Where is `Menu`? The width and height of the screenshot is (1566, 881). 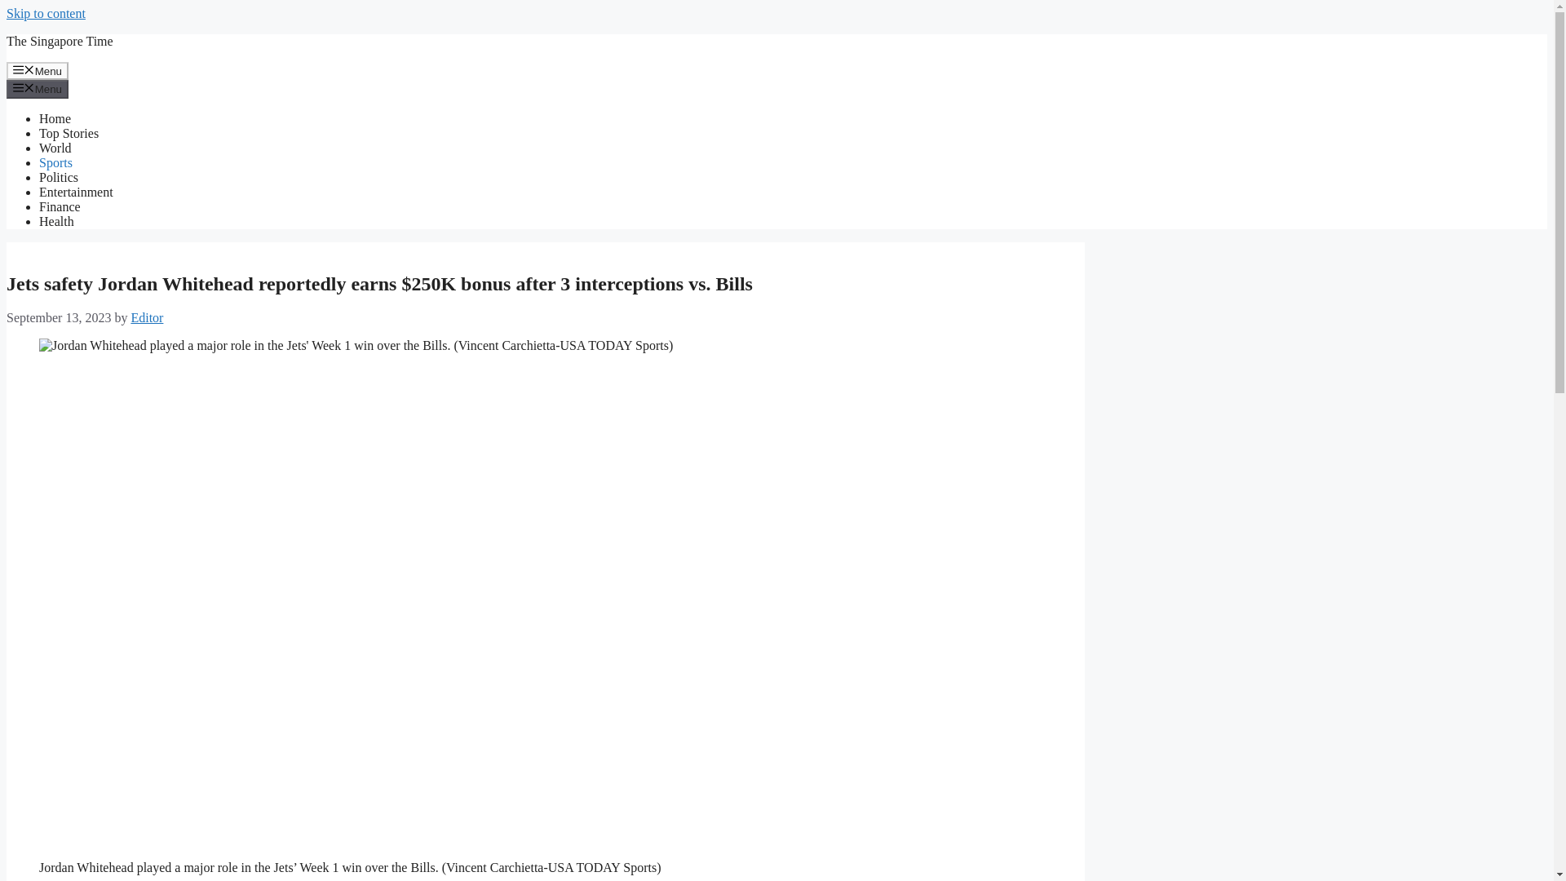 Menu is located at coordinates (38, 88).